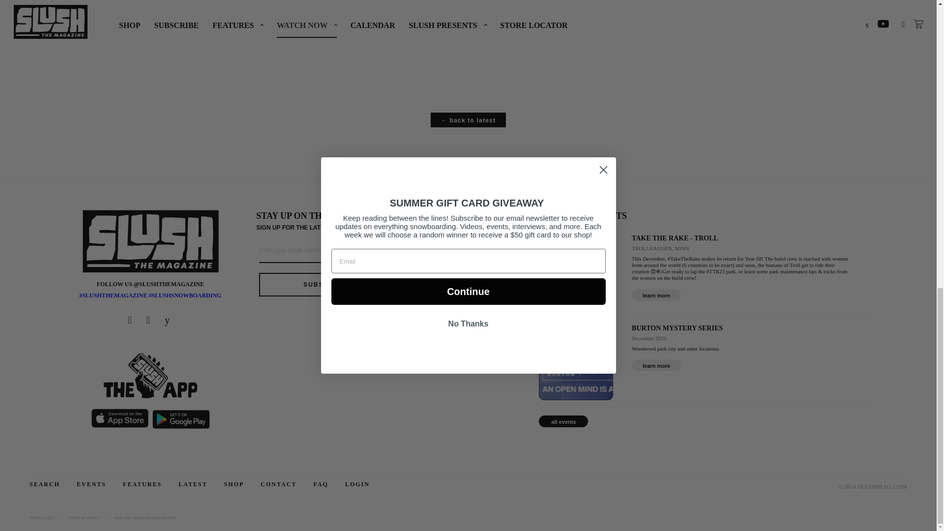 Image resolution: width=944 pixels, height=531 pixels. Describe the element at coordinates (369, 28) in the screenshot. I see `Pin on Pinterest` at that location.